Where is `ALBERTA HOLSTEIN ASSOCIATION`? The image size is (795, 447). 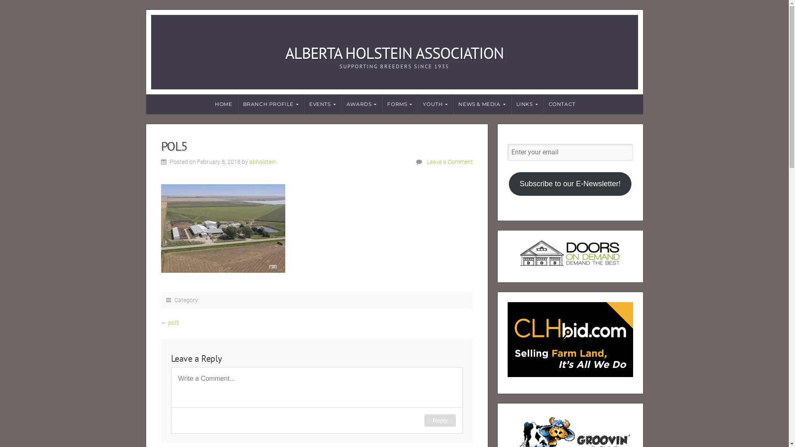 ALBERTA HOLSTEIN ASSOCIATION is located at coordinates (394, 53).